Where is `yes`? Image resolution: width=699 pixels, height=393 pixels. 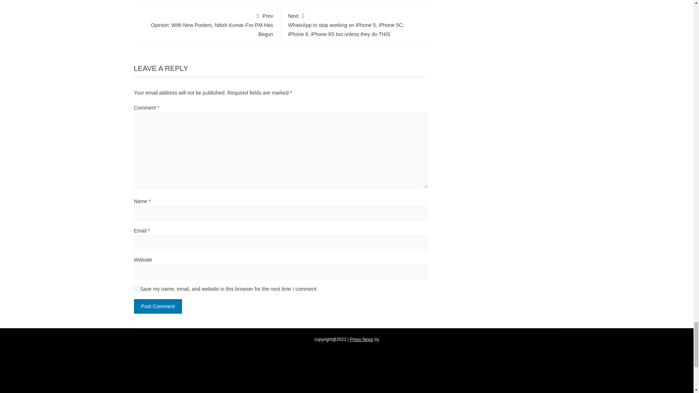 yes is located at coordinates (136, 288).